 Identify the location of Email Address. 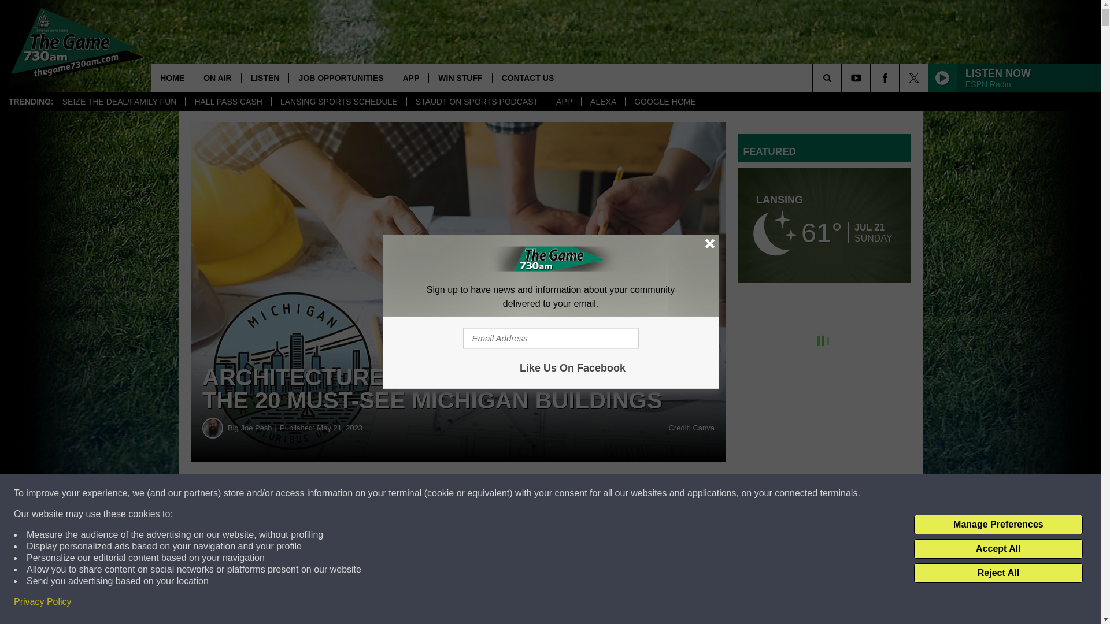
(550, 337).